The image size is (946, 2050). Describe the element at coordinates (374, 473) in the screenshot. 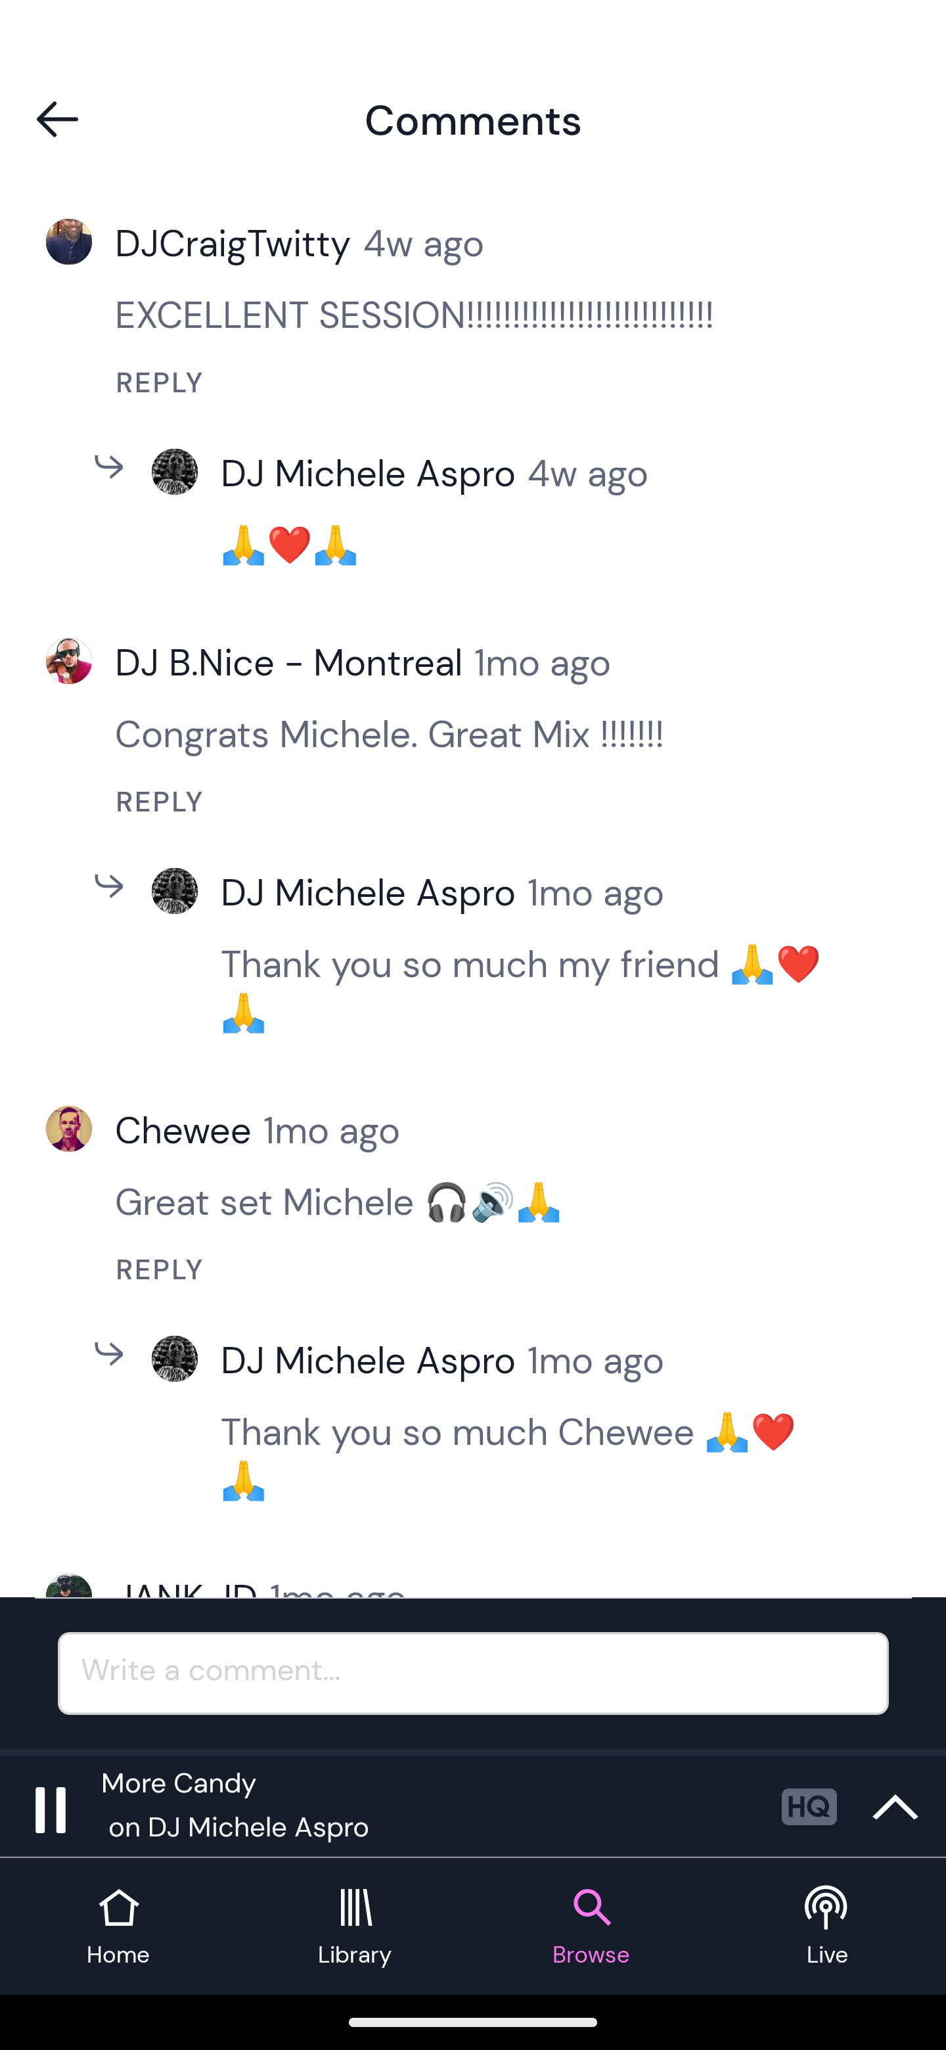

I see `DJ Michele Aspro` at that location.